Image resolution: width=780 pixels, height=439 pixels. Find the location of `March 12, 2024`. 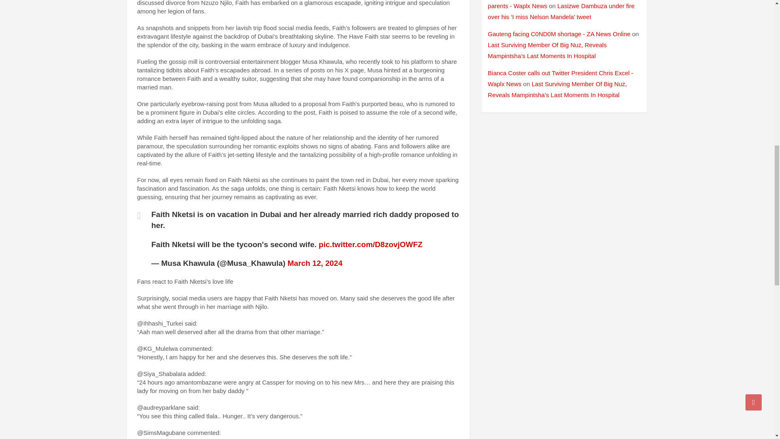

March 12, 2024 is located at coordinates (315, 263).